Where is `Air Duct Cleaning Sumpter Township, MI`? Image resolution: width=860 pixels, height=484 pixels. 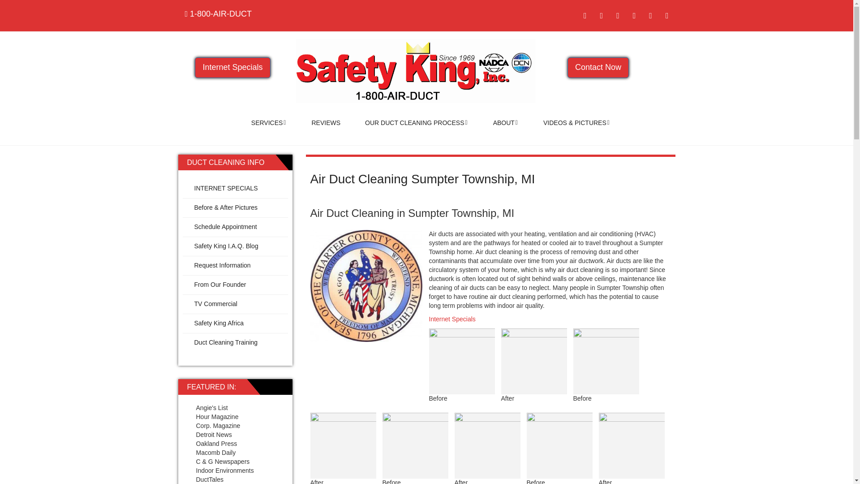 Air Duct Cleaning Sumpter Township, MI is located at coordinates (422, 179).